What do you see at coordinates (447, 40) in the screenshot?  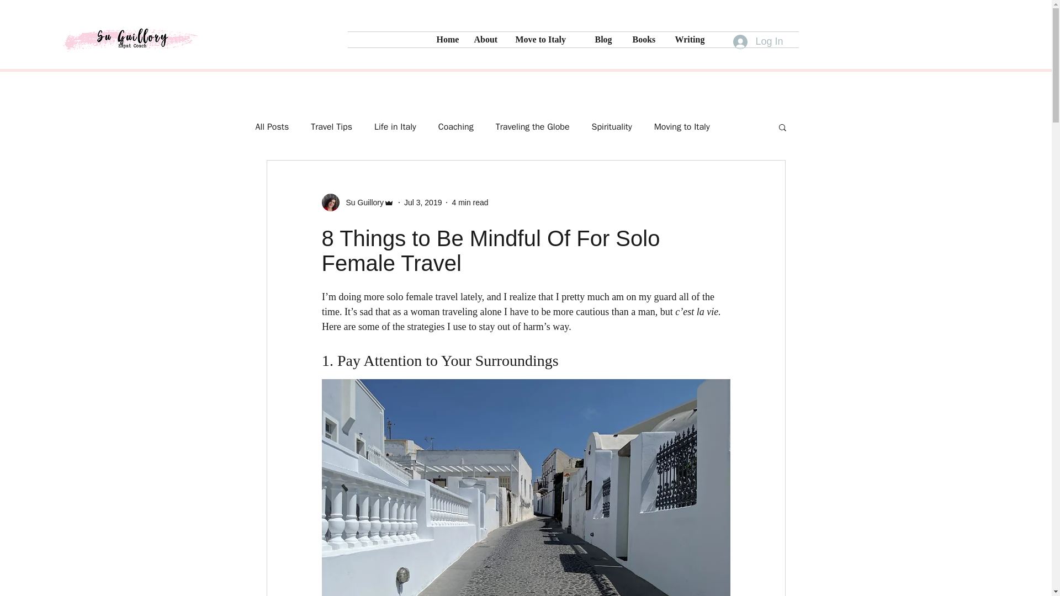 I see `Home` at bounding box center [447, 40].